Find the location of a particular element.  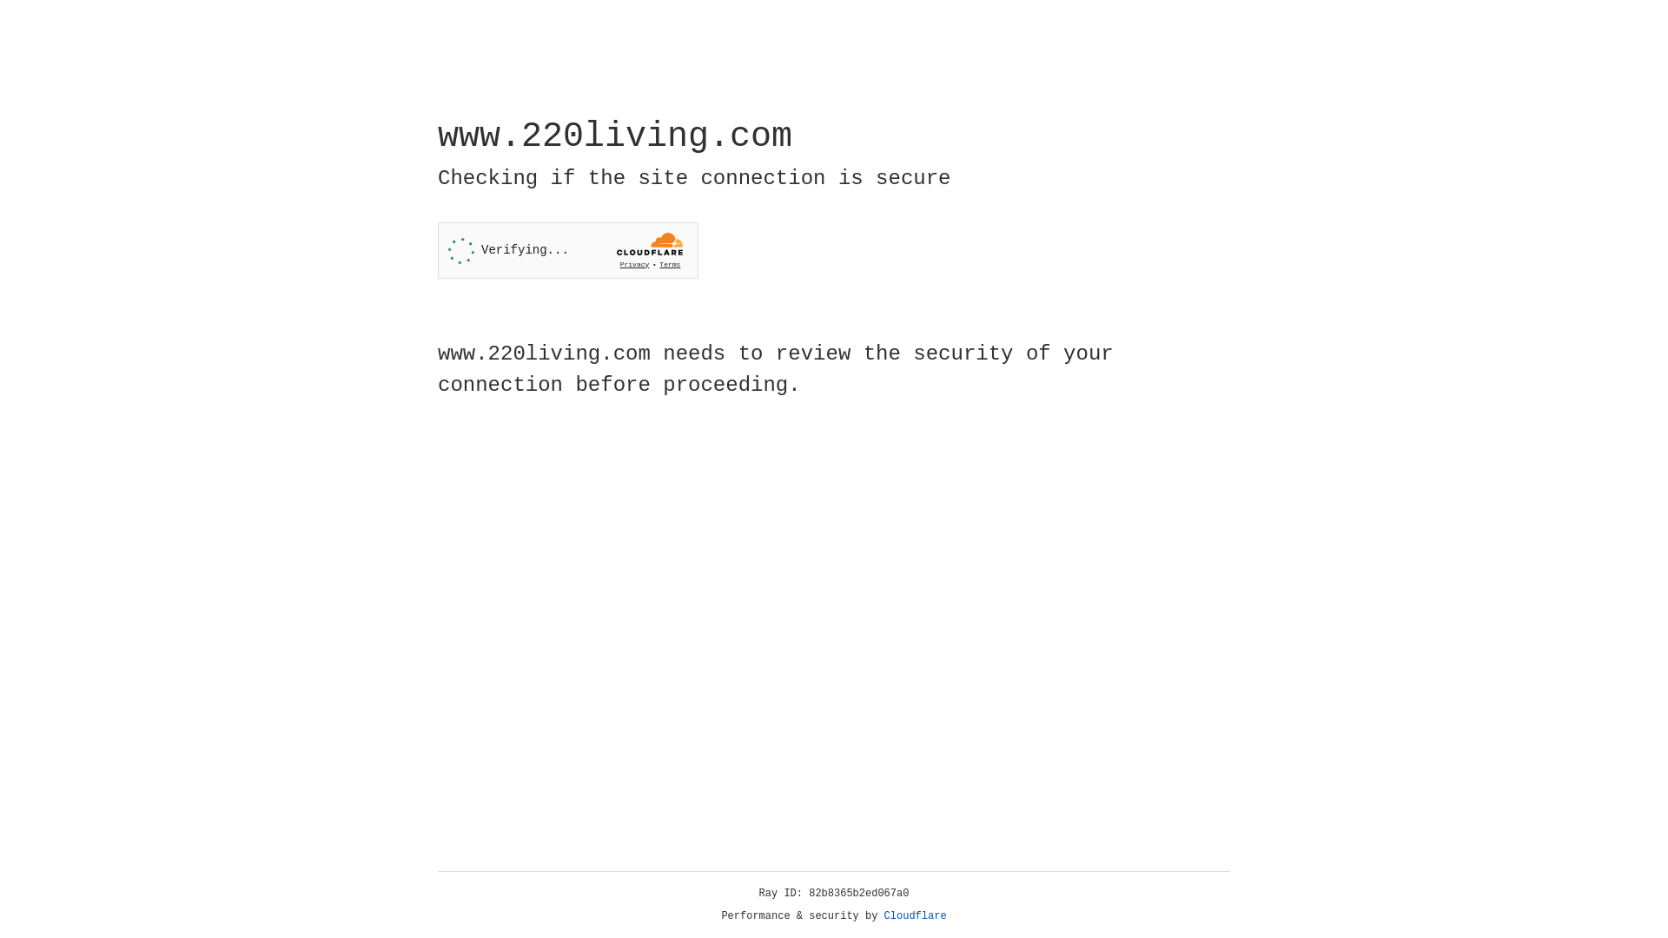

Cloudflare is located at coordinates (916, 916).